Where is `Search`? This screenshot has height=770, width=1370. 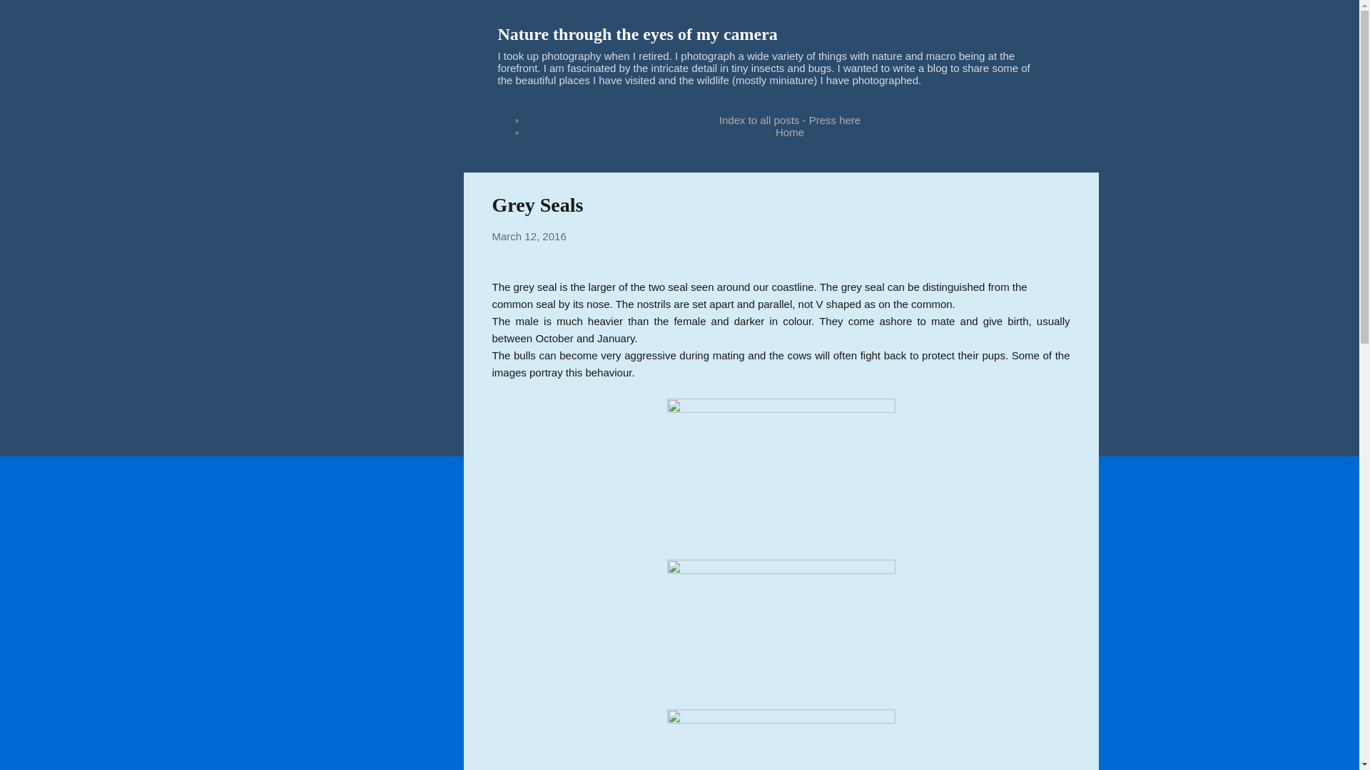
Search is located at coordinates (28, 17).